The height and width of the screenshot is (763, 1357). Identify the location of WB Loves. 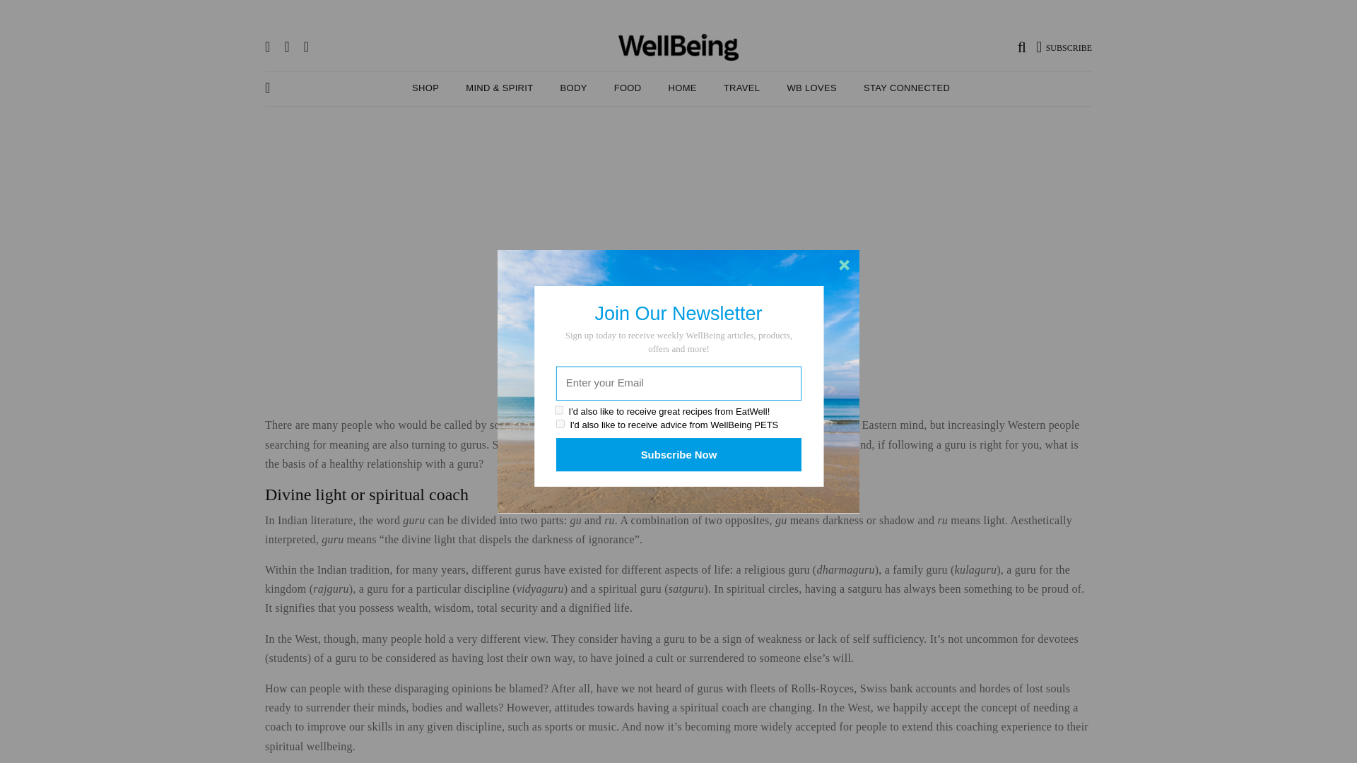
(811, 88).